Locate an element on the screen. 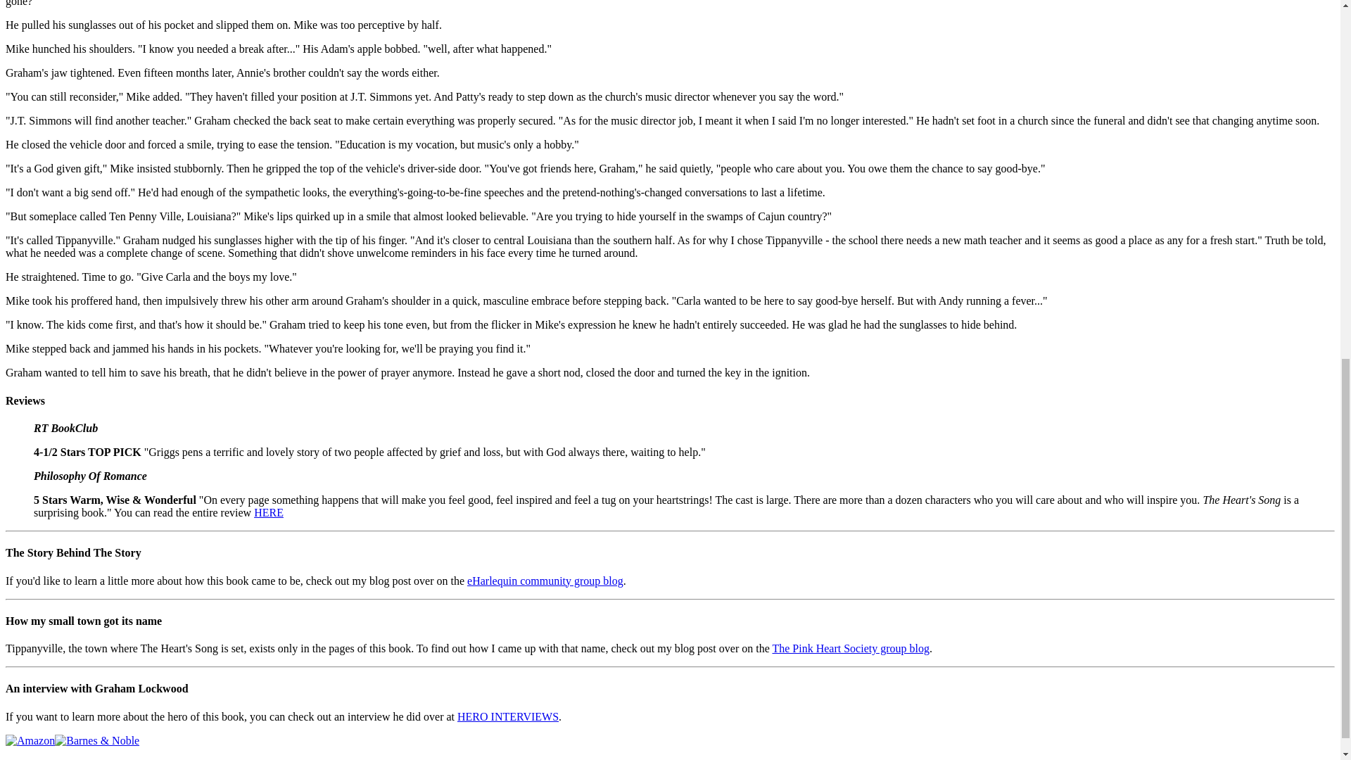  eHarlequin community group blog is located at coordinates (545, 580).